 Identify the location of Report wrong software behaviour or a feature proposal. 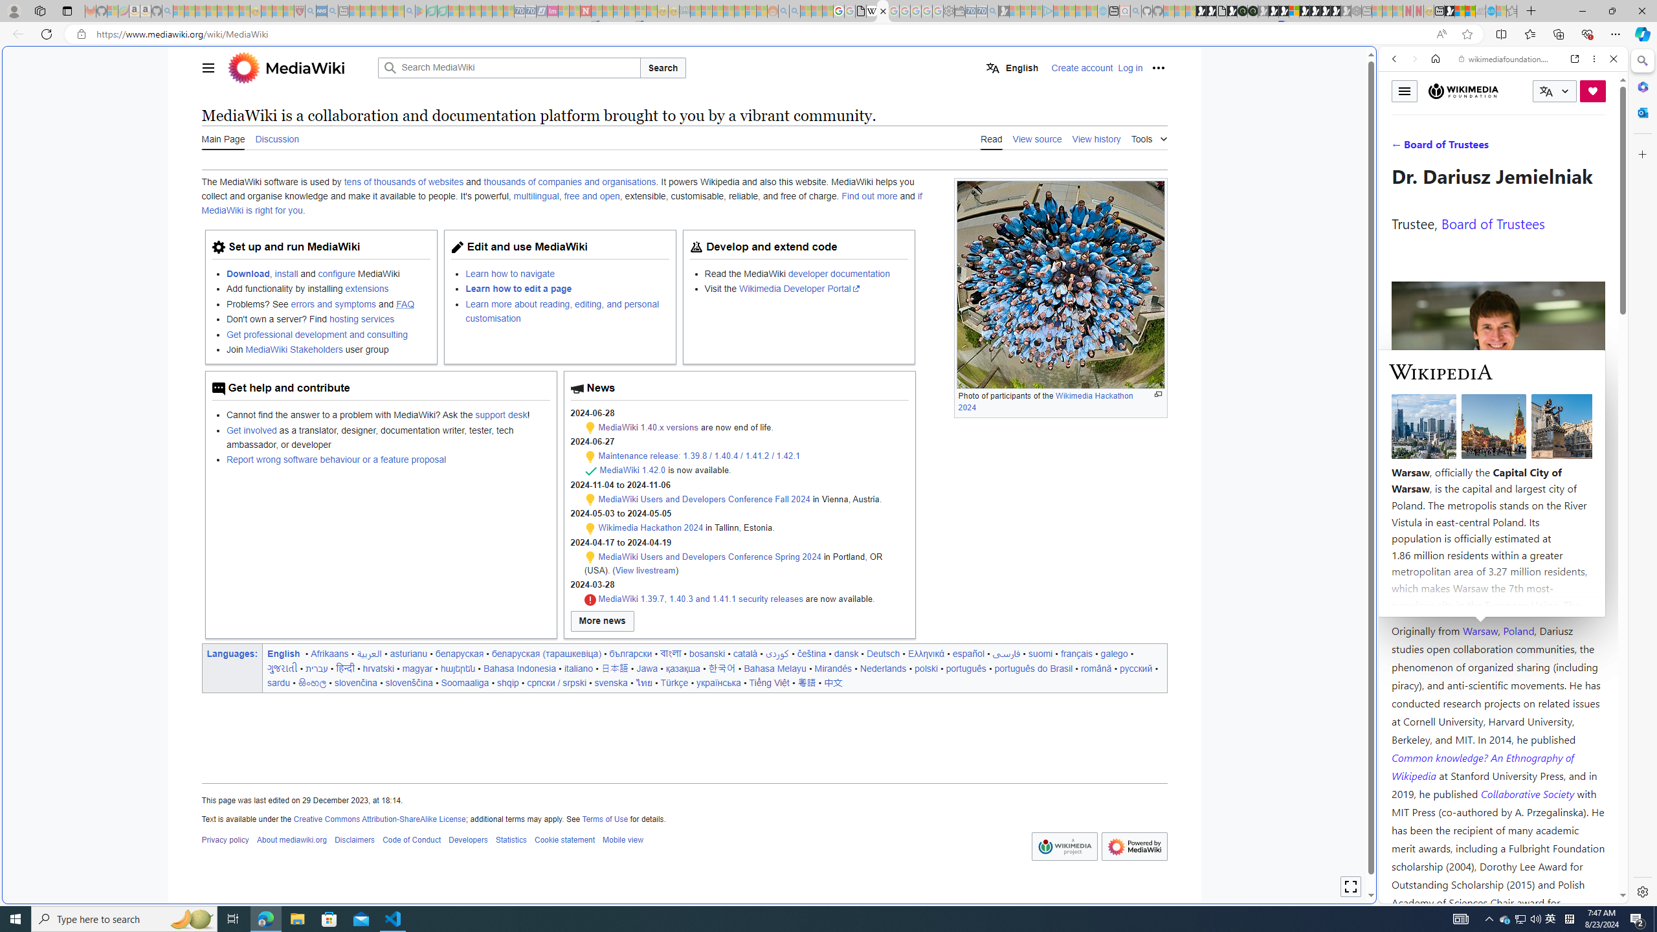
(387, 460).